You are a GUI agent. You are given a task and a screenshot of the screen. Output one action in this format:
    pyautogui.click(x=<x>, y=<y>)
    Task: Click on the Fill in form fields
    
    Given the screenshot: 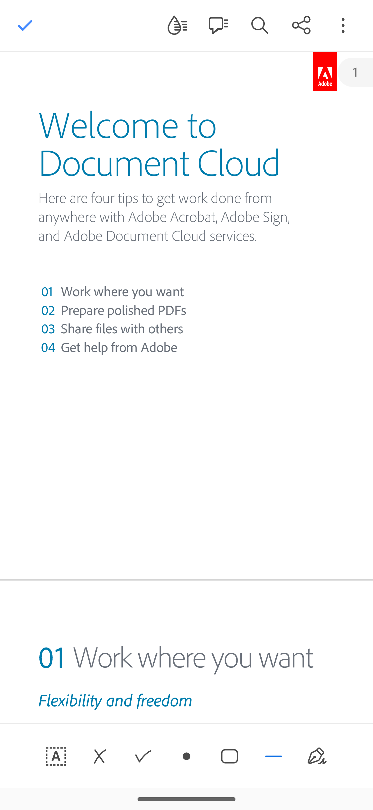 What is the action you would take?
    pyautogui.click(x=56, y=757)
    